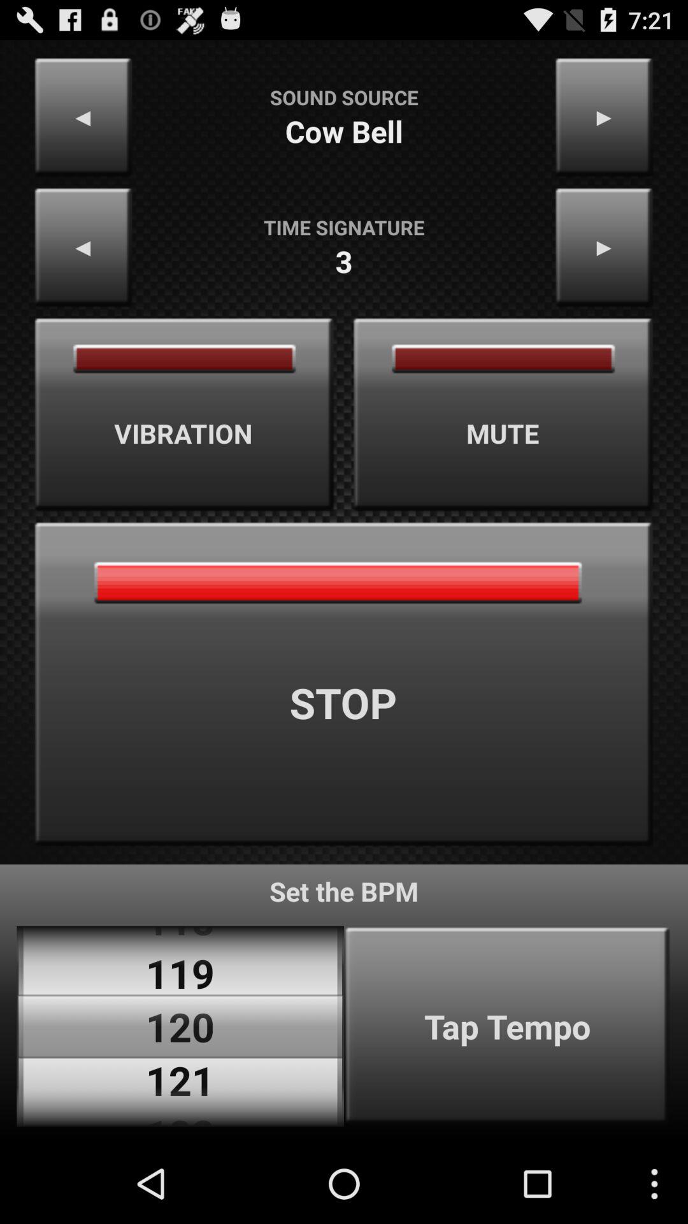 The image size is (688, 1224). What do you see at coordinates (184, 414) in the screenshot?
I see `turn off icon next to the mute` at bounding box center [184, 414].